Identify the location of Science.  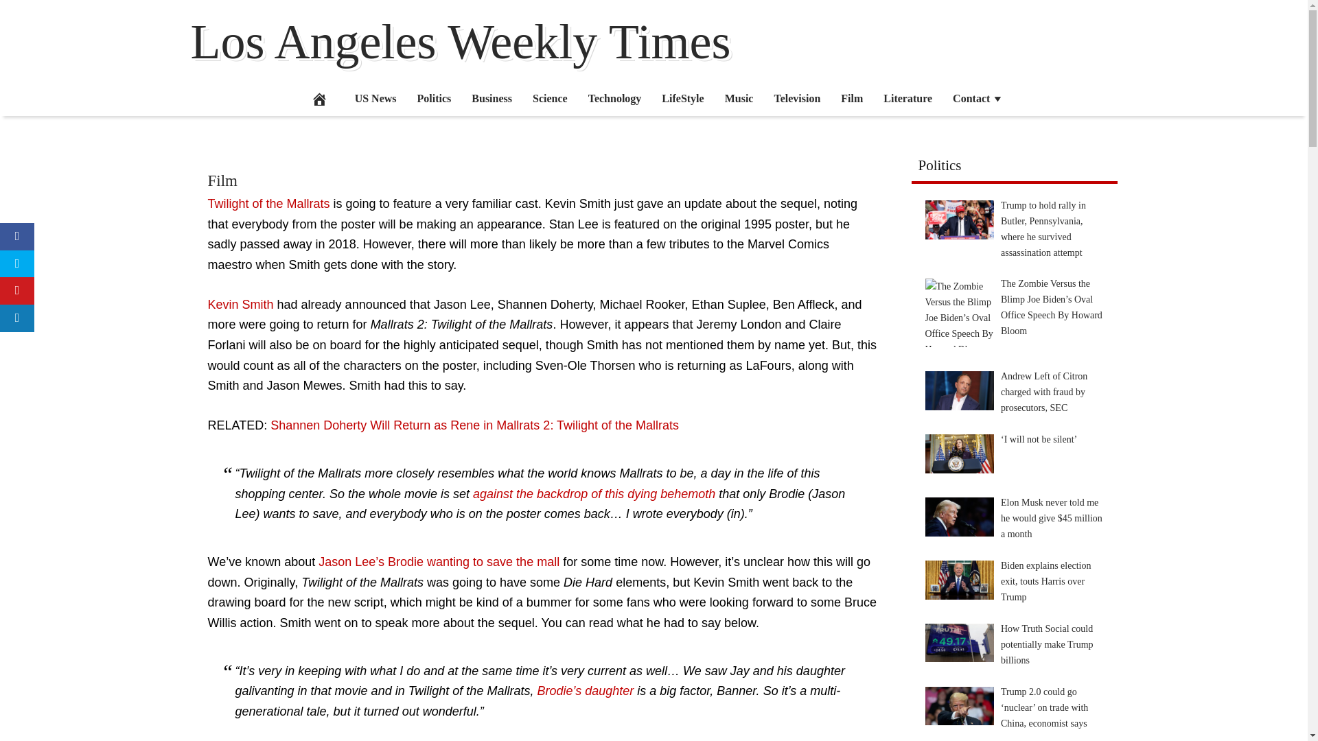
(550, 98).